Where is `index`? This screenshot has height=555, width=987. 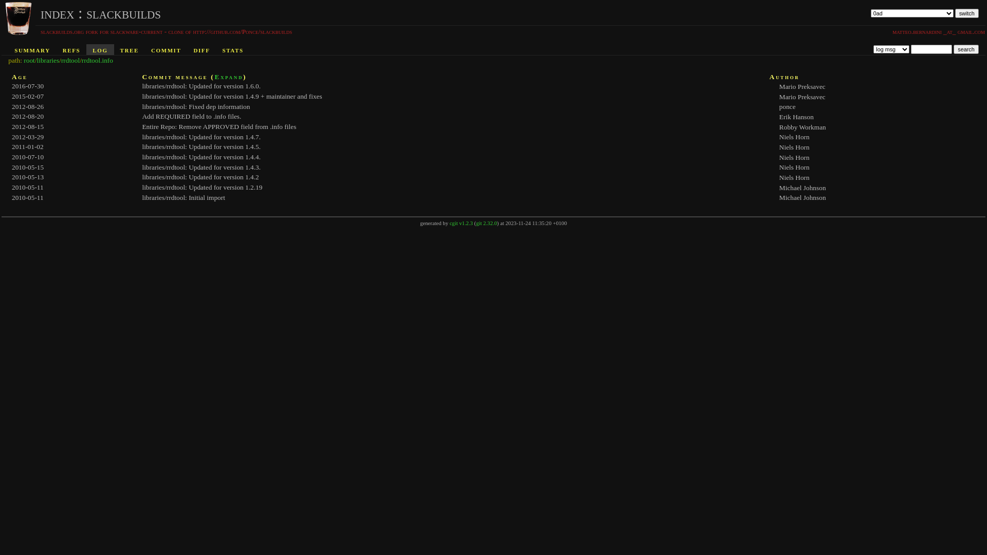 index is located at coordinates (58, 13).